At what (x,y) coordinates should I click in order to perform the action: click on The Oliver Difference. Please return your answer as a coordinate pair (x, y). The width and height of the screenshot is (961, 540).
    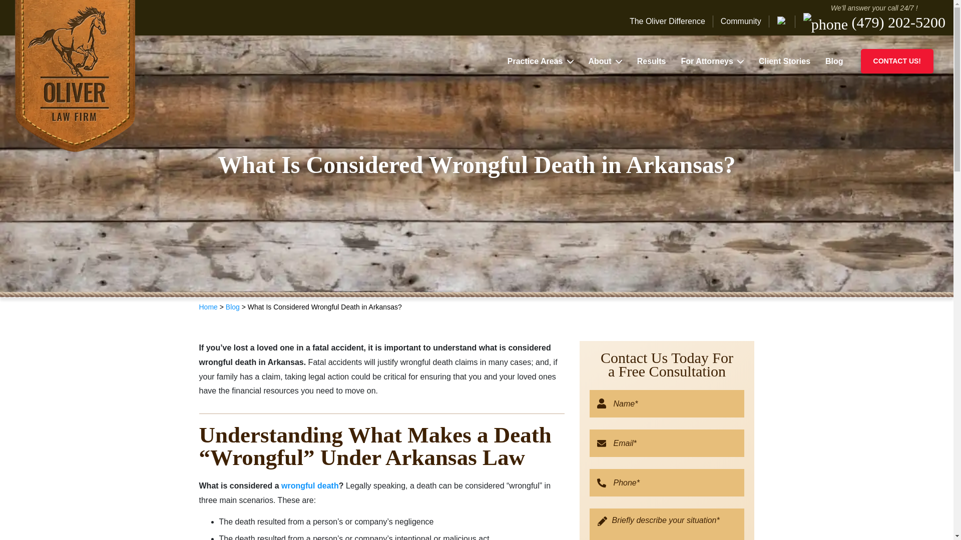
    Looking at the image, I should click on (671, 21).